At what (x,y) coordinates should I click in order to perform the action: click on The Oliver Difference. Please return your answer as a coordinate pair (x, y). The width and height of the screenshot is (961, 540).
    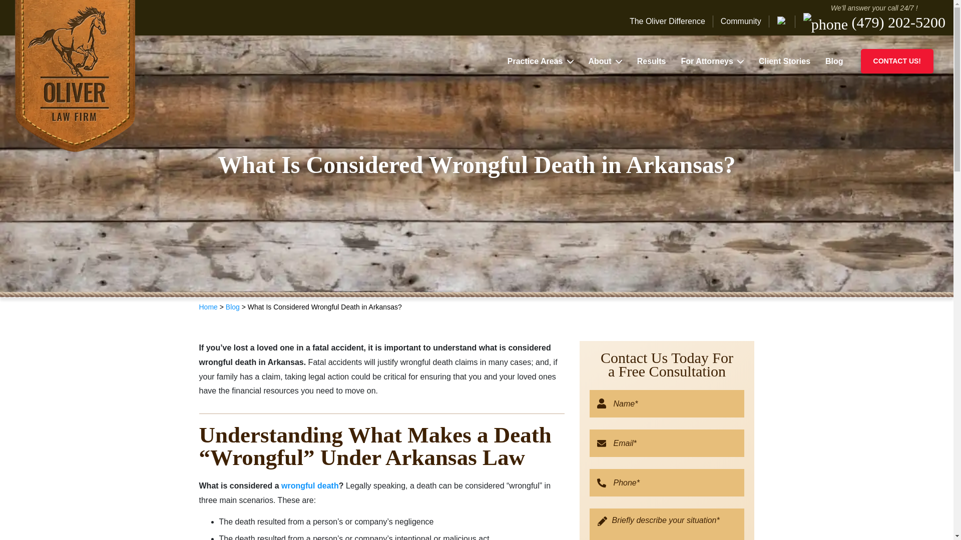
    Looking at the image, I should click on (671, 21).